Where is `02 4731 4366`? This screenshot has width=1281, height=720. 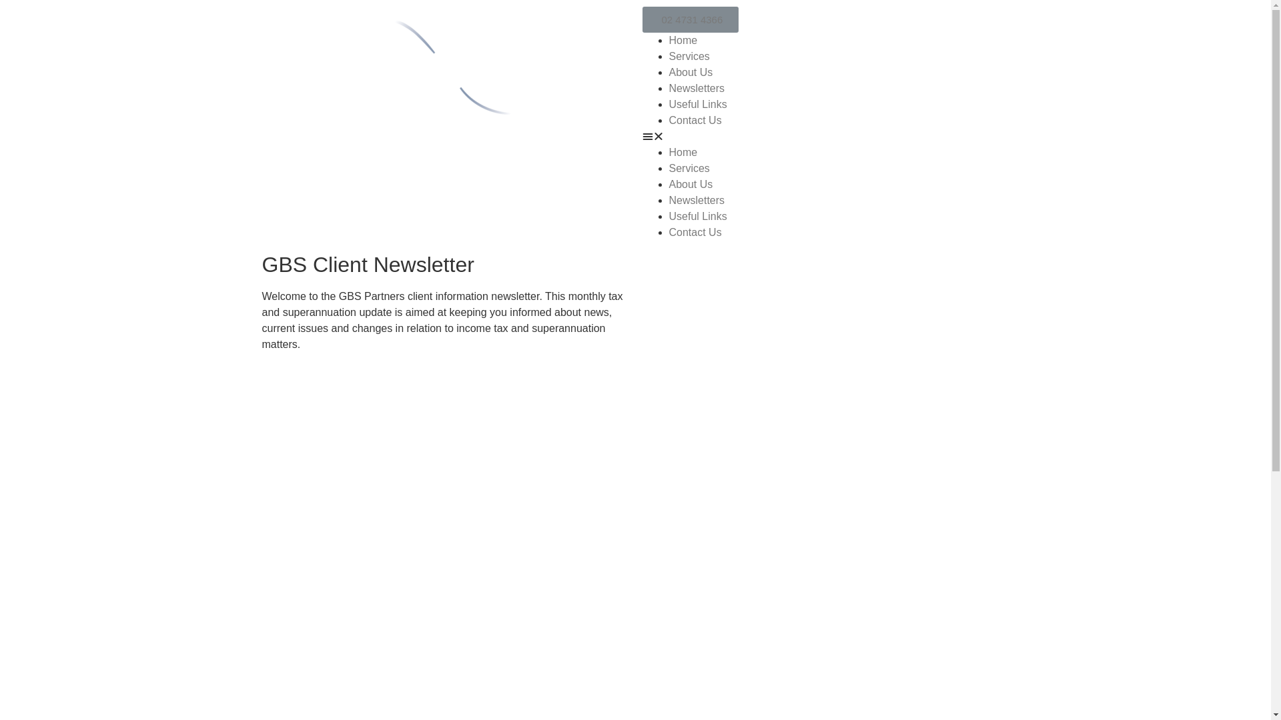 02 4731 4366 is located at coordinates (690, 20).